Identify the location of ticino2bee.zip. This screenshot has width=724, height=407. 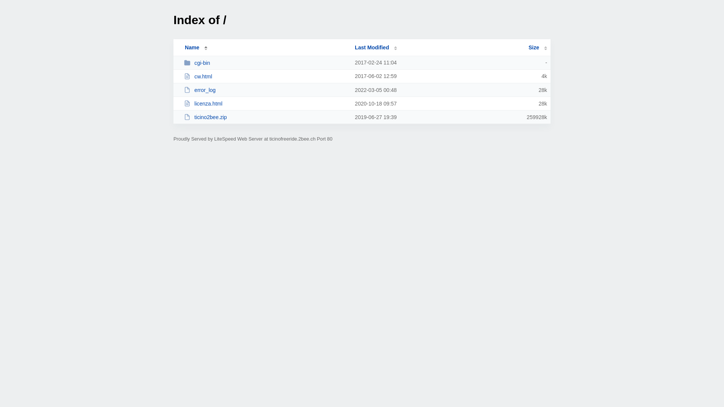
(266, 117).